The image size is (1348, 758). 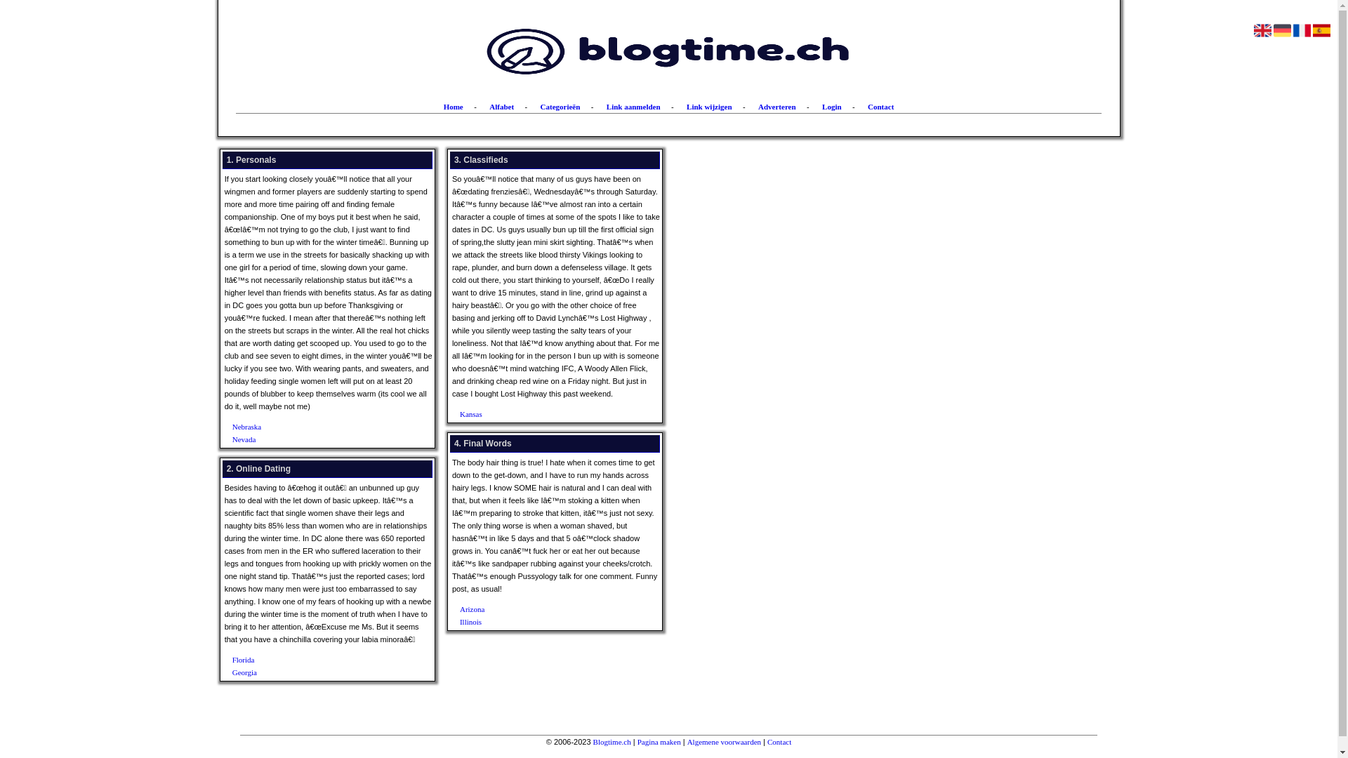 What do you see at coordinates (832, 107) in the screenshot?
I see `Login` at bounding box center [832, 107].